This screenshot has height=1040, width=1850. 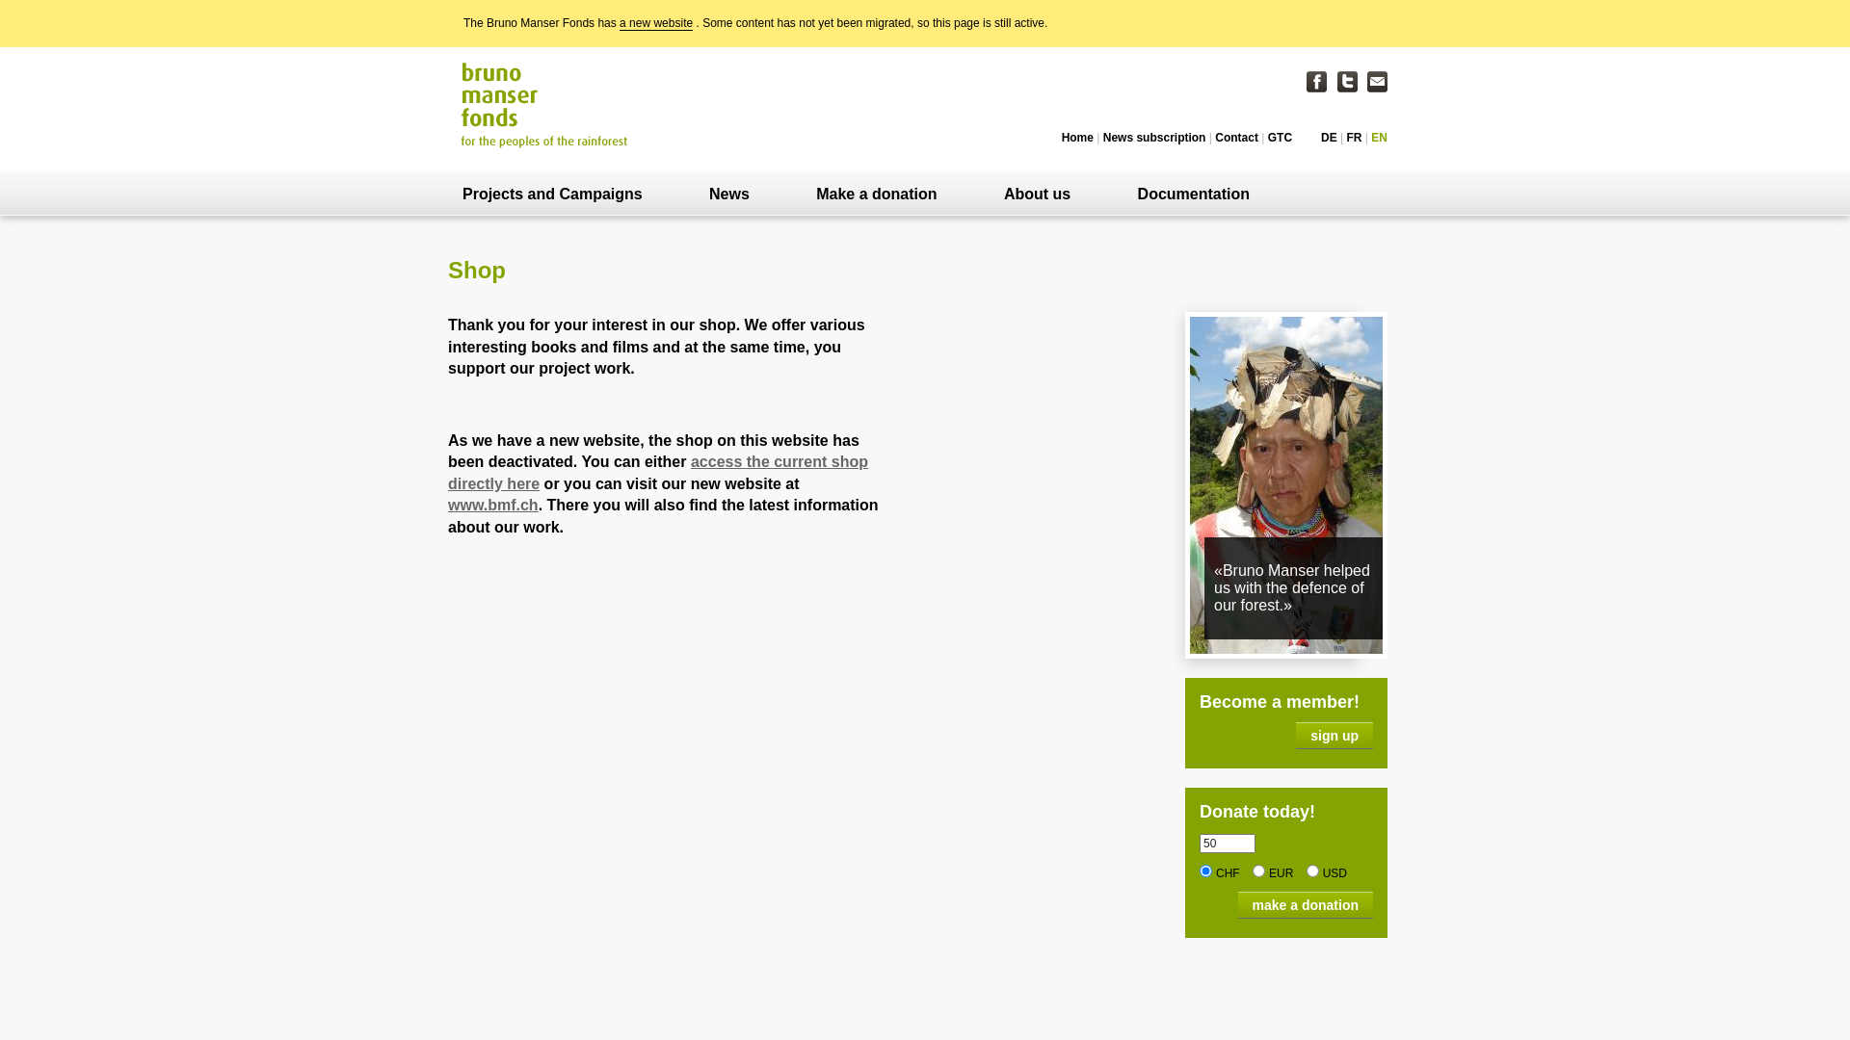 What do you see at coordinates (1347, 82) in the screenshot?
I see `Twitter` at bounding box center [1347, 82].